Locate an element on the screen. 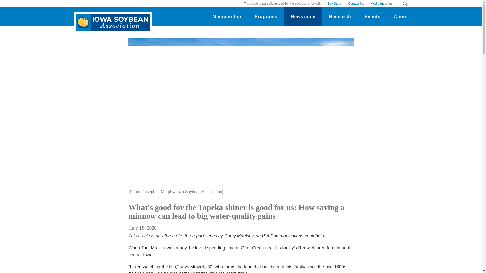 The image size is (486, 273). Programs is located at coordinates (266, 17).